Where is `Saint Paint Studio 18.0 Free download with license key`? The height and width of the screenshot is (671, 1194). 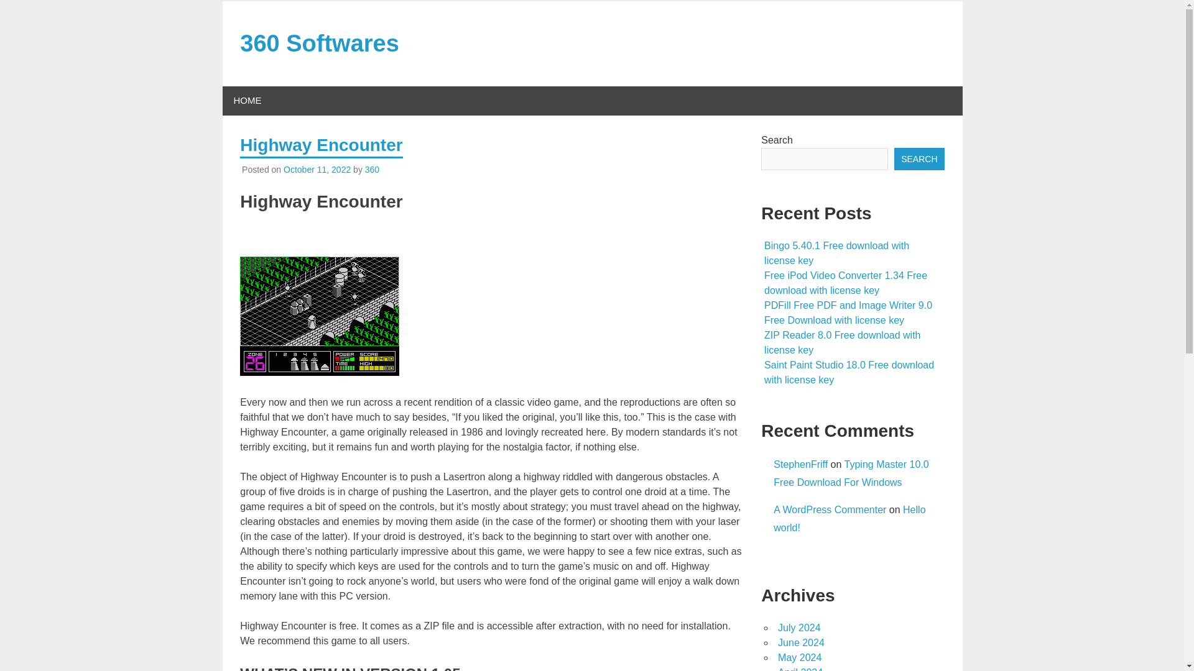
Saint Paint Studio 18.0 Free download with license key is located at coordinates (848, 372).